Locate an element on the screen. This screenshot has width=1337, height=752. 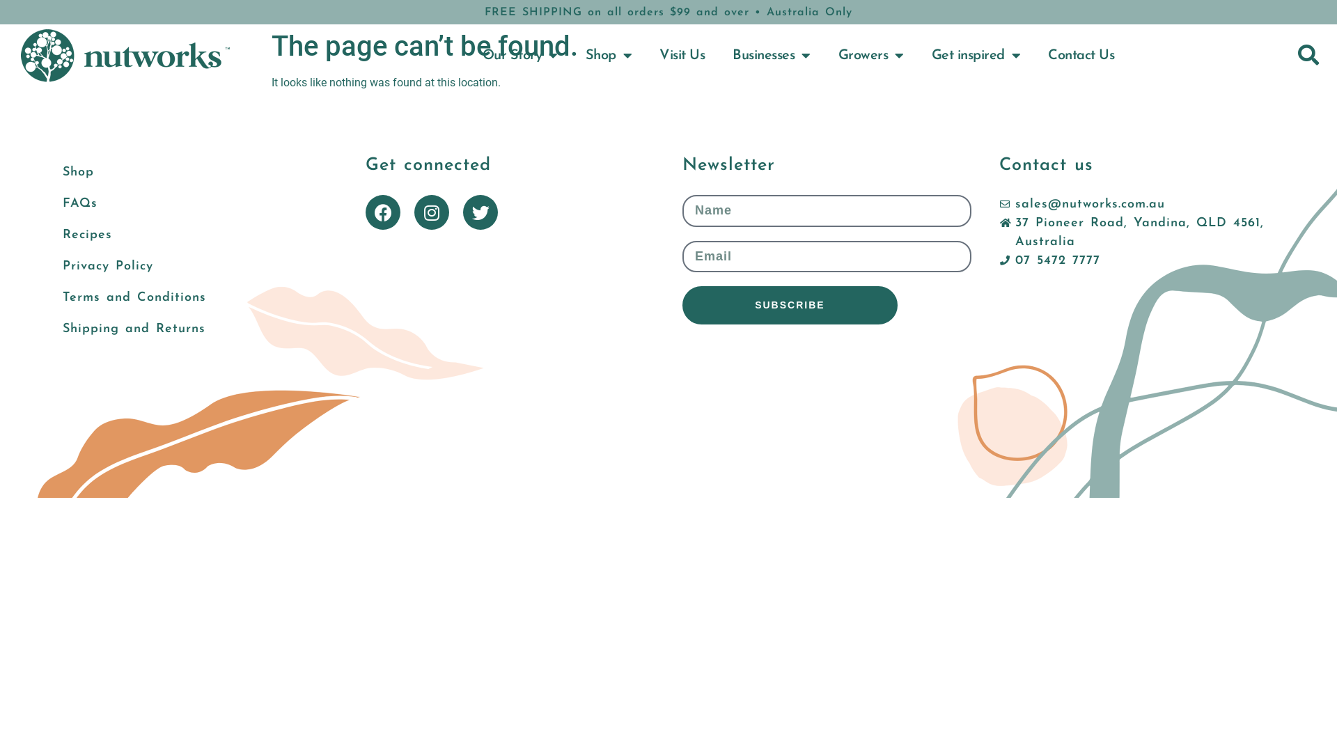
Privacy Policy is located at coordinates (194, 266).